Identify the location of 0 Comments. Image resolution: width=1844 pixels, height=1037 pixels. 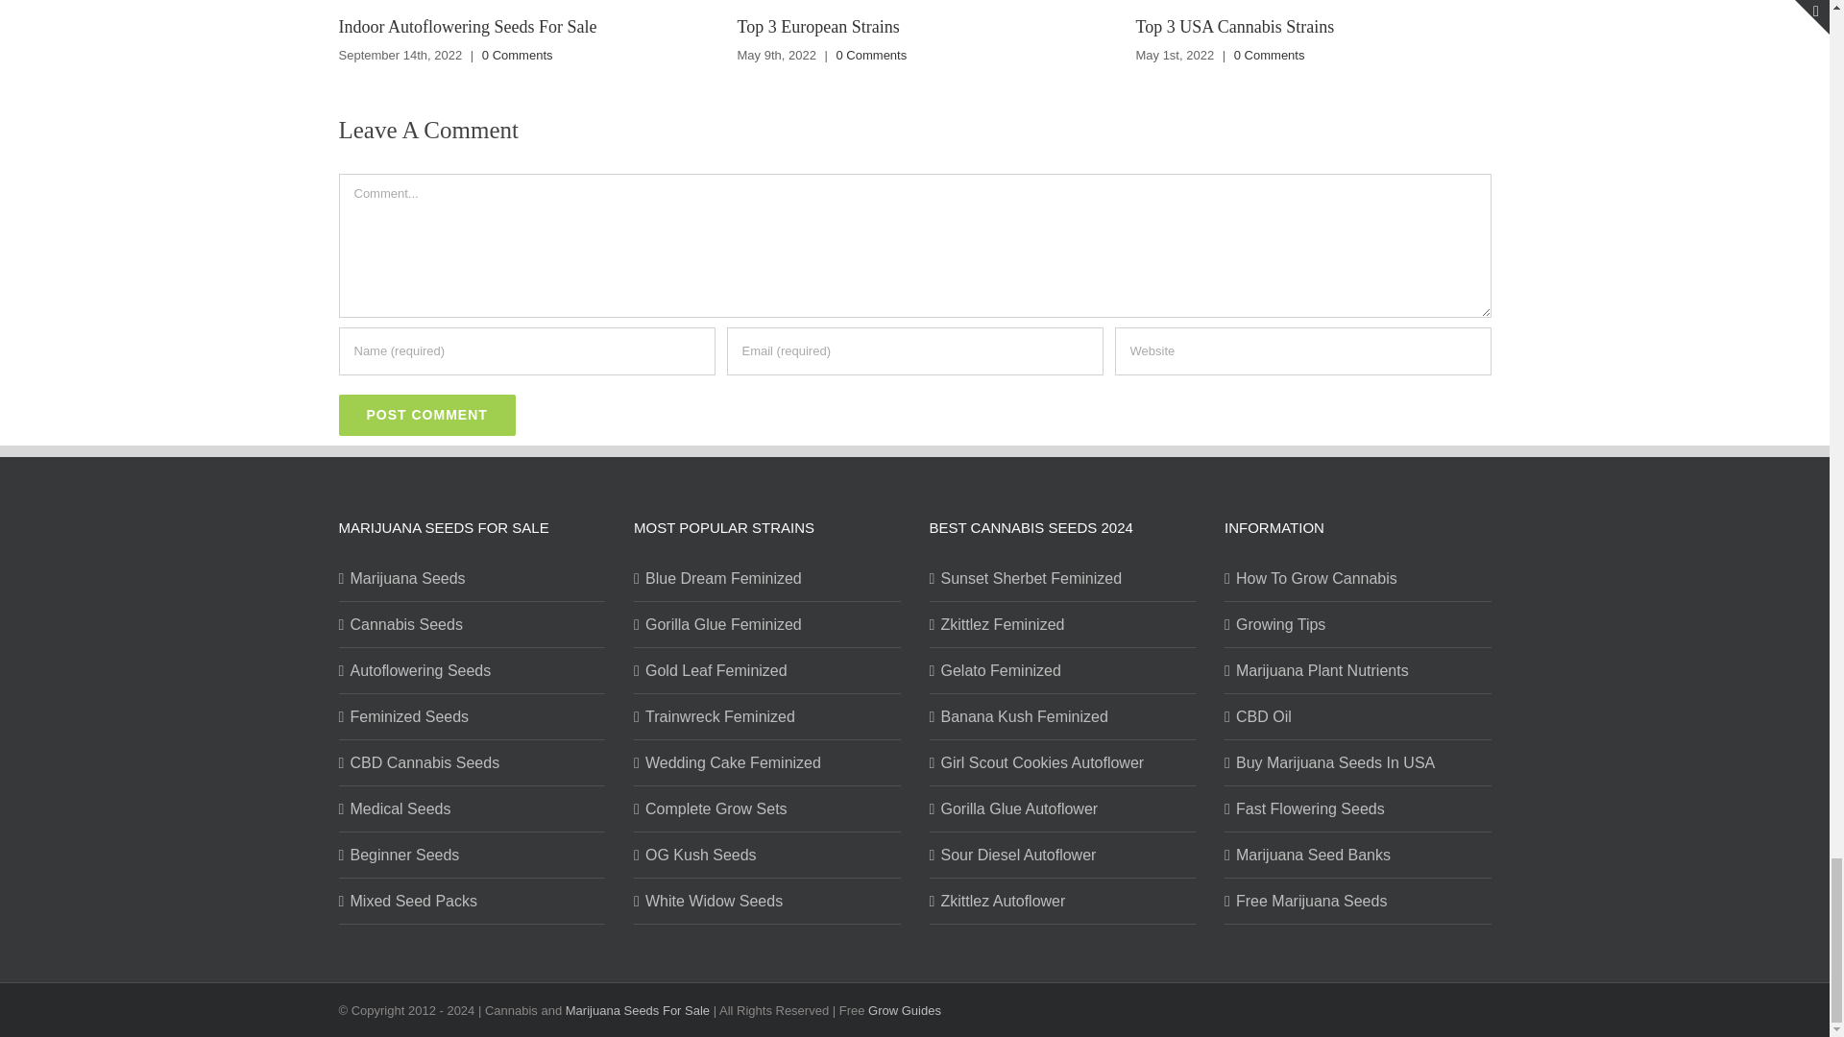
(517, 54).